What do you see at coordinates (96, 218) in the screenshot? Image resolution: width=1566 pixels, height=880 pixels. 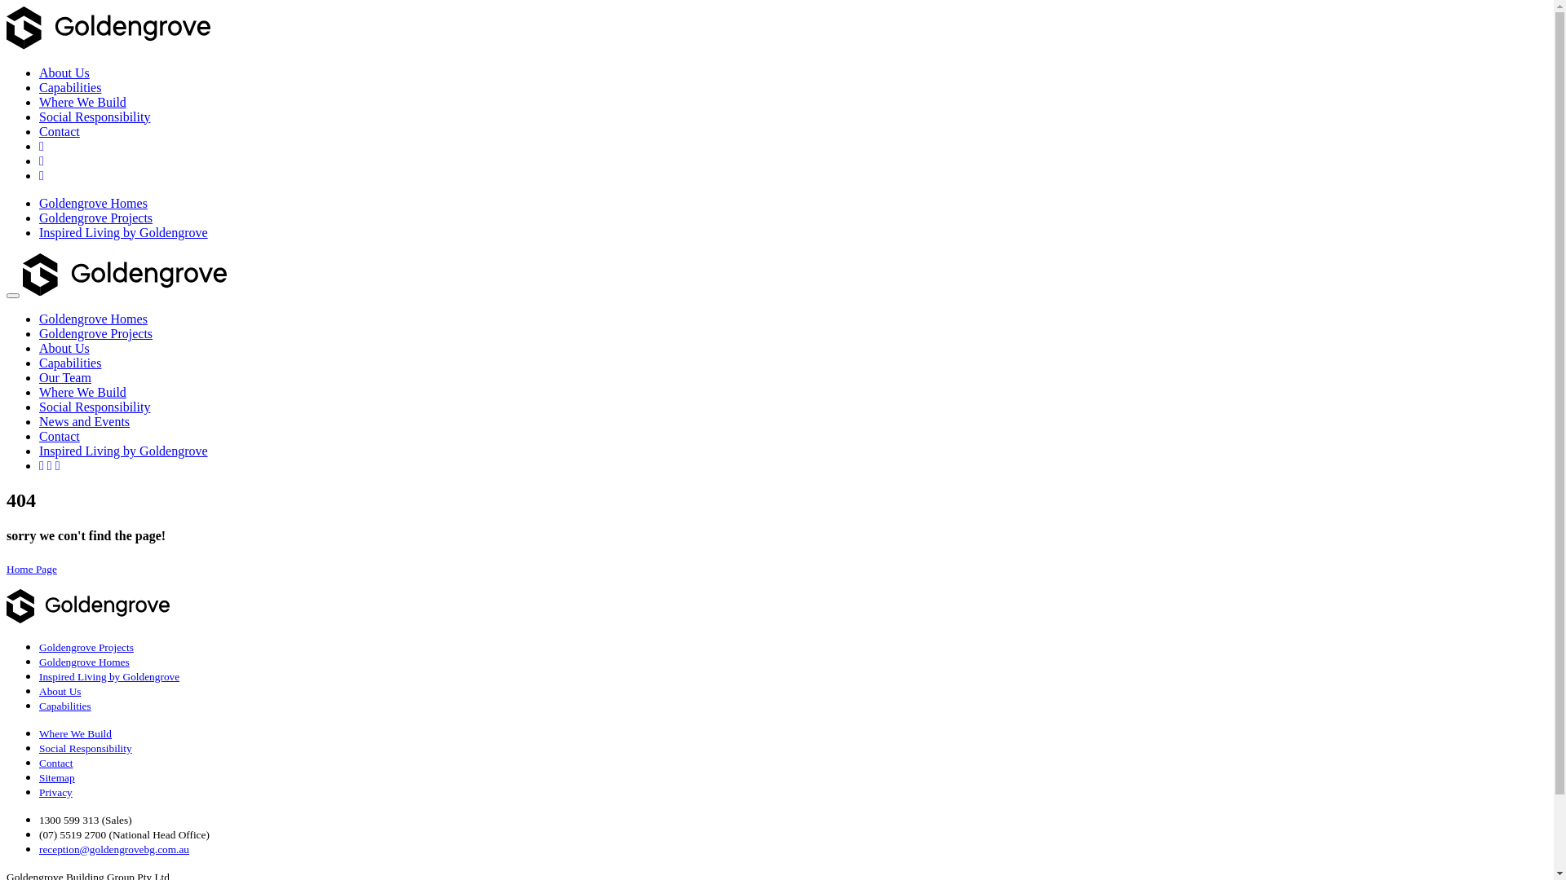 I see `Goldengrove Projects` at bounding box center [96, 218].